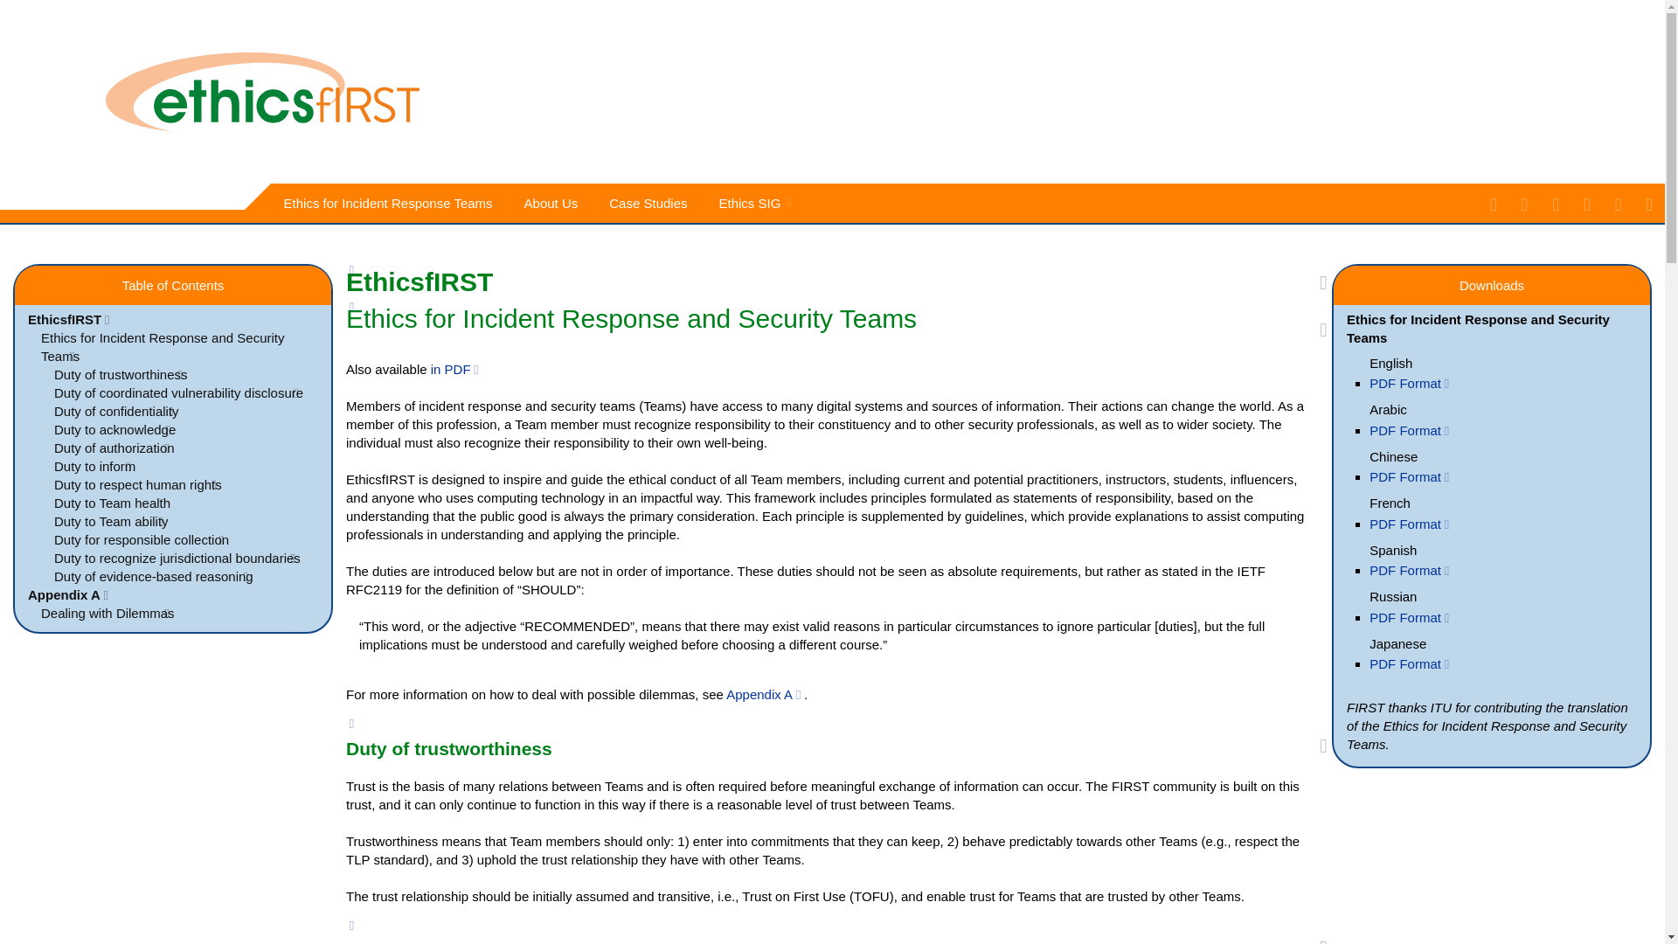 The height and width of the screenshot is (944, 1678). I want to click on Duty of trustworthiness, so click(117, 374).